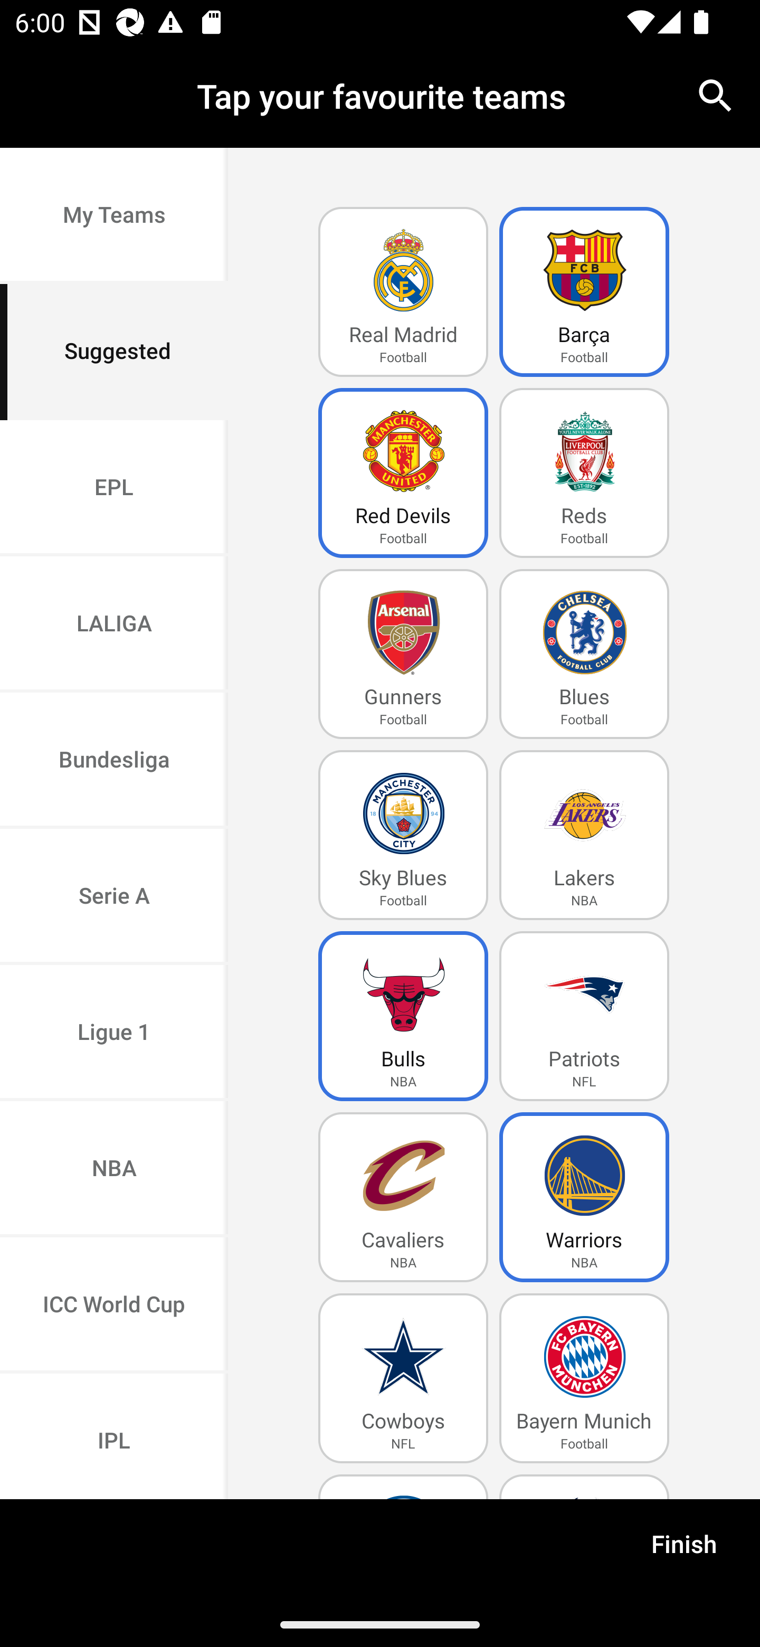  Describe the element at coordinates (403, 1378) in the screenshot. I see `Cowboys Cowboys NFL` at that location.